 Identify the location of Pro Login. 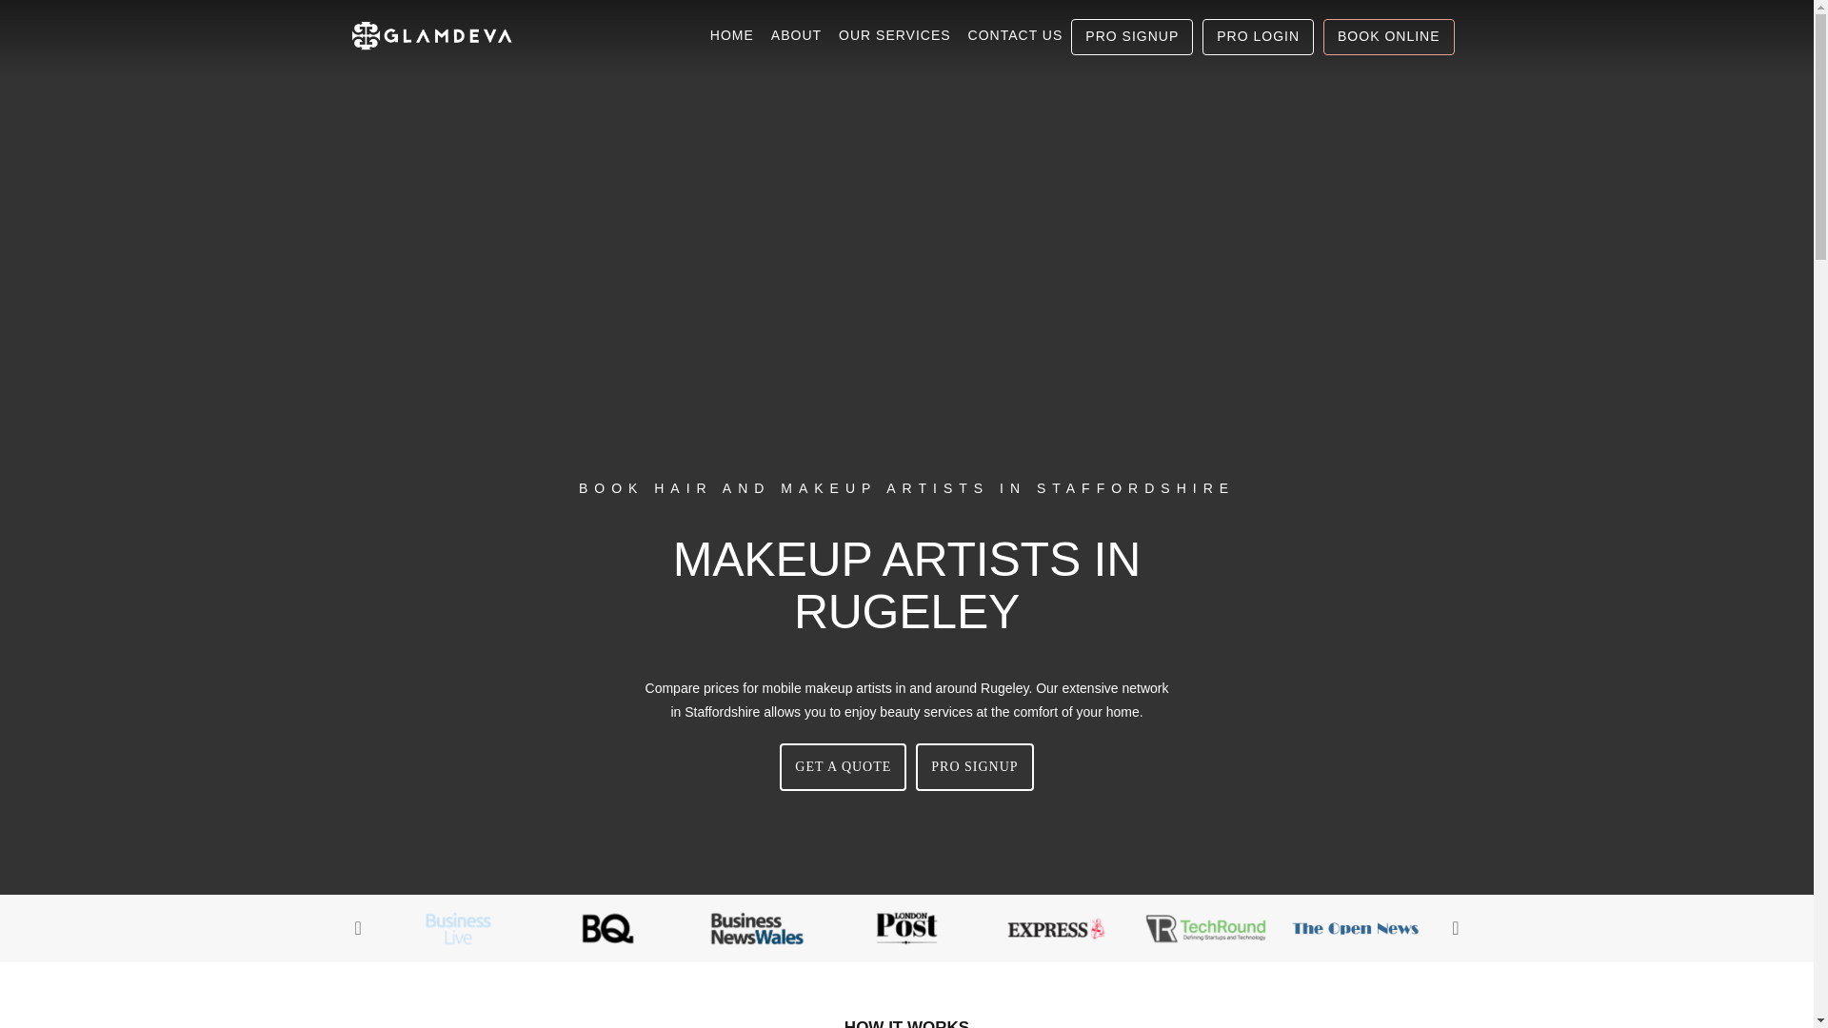
(1259, 36).